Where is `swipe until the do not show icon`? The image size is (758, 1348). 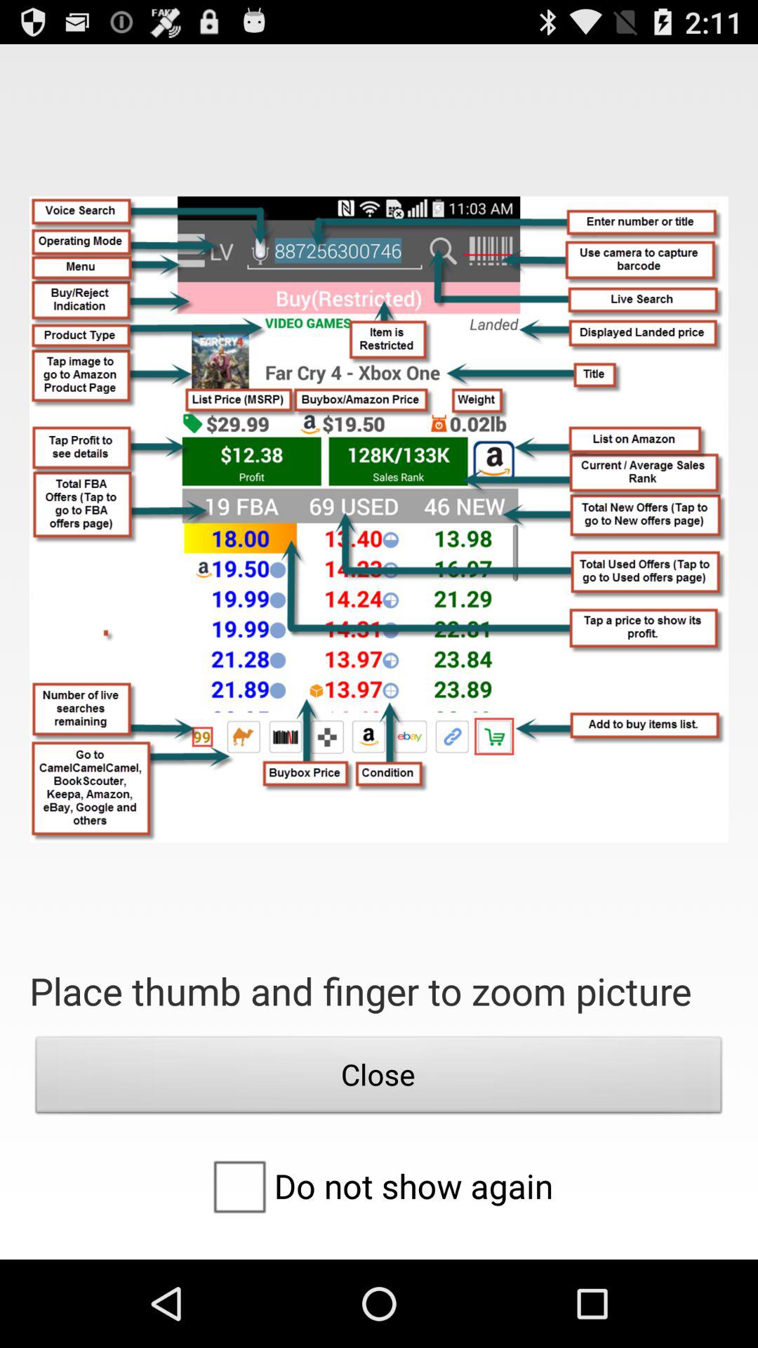
swipe until the do not show icon is located at coordinates (378, 1186).